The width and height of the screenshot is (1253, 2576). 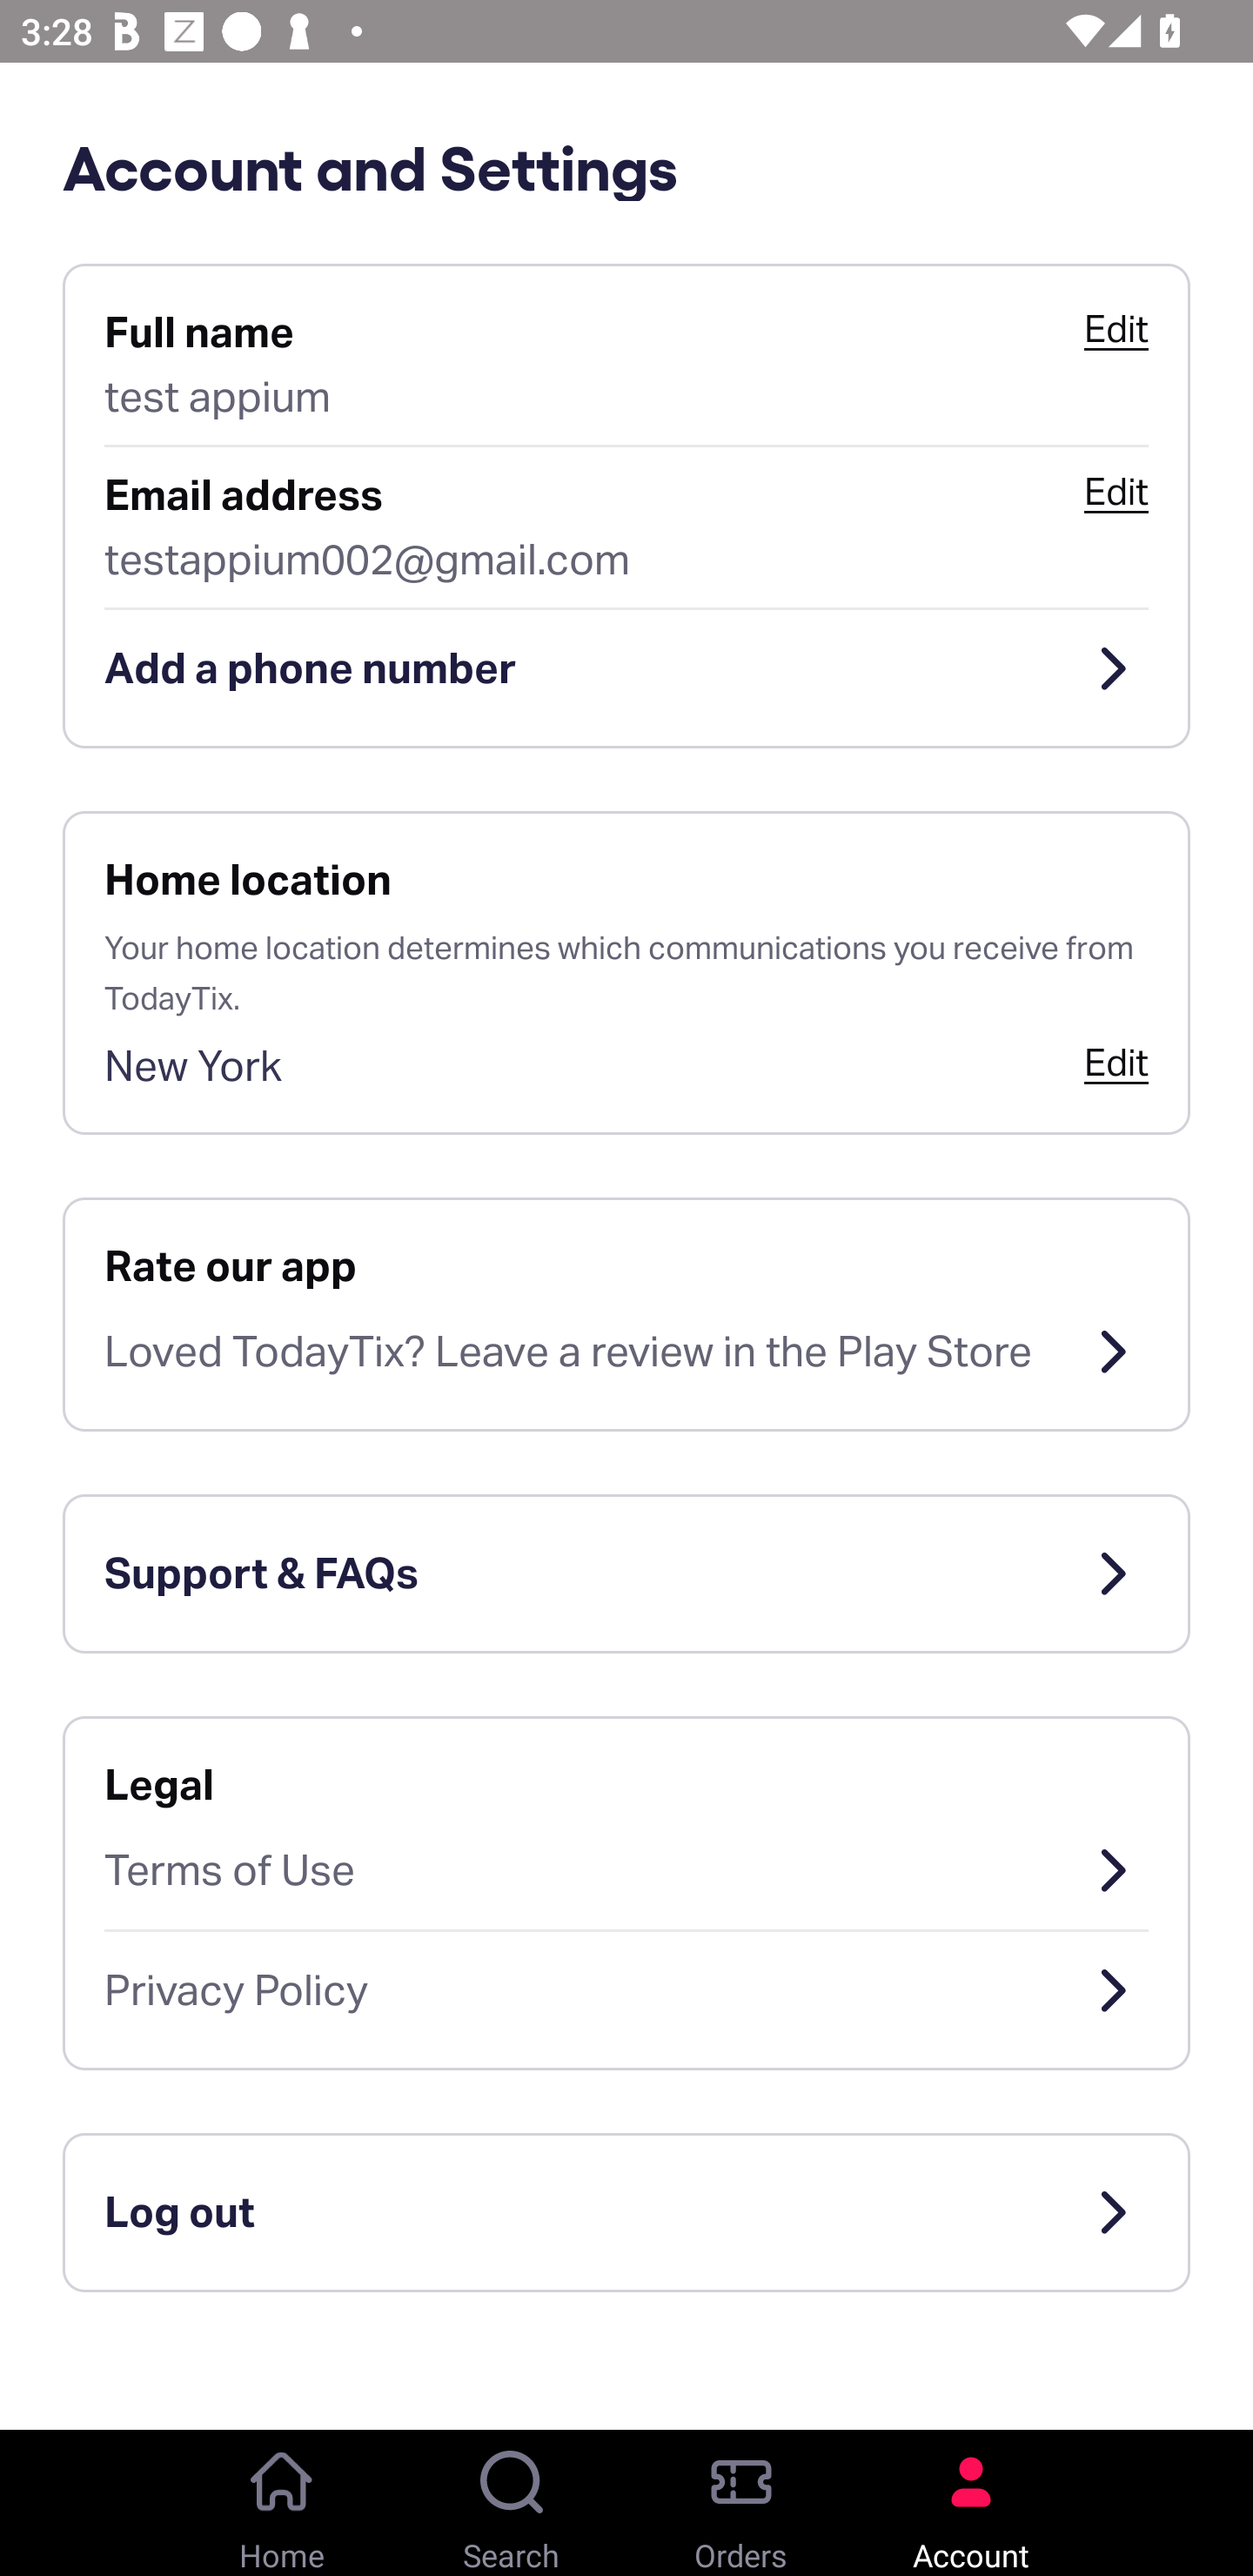 I want to click on Orders, so click(x=741, y=2503).